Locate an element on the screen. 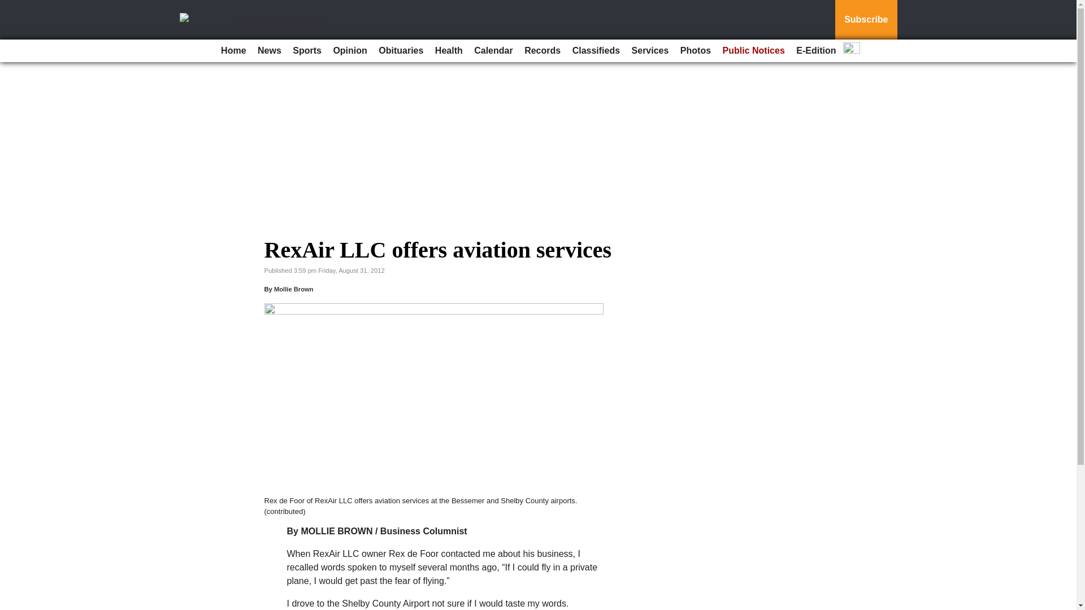  Classifieds is located at coordinates (596, 51).